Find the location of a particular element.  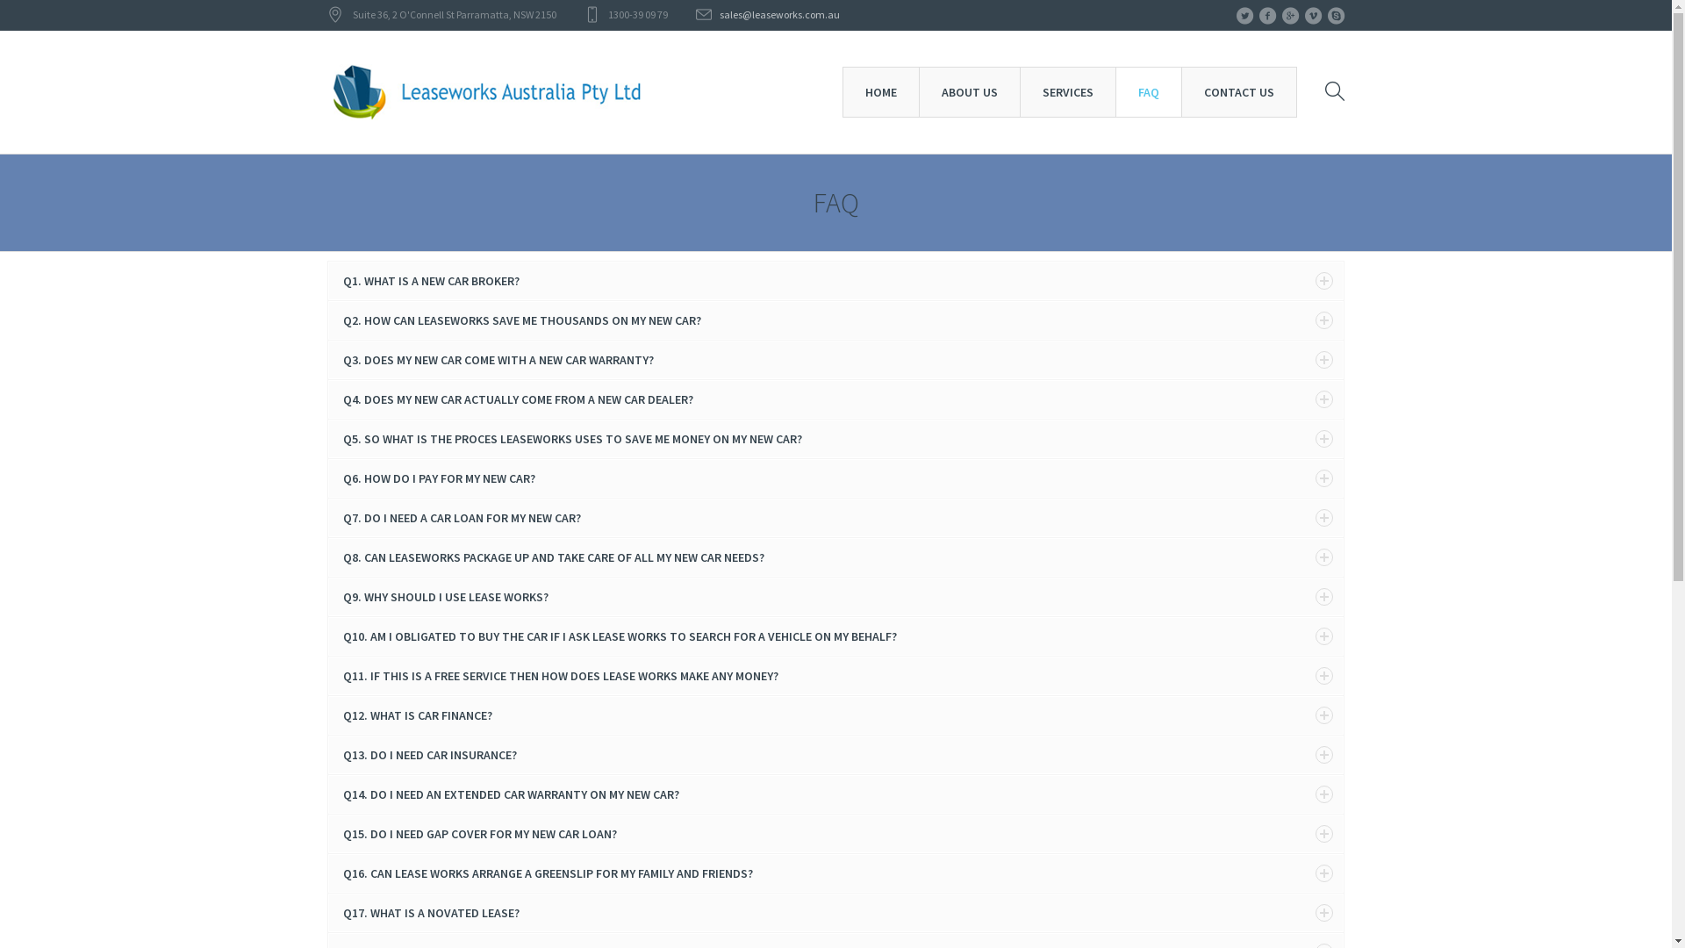

CONTACT US is located at coordinates (1239, 92).